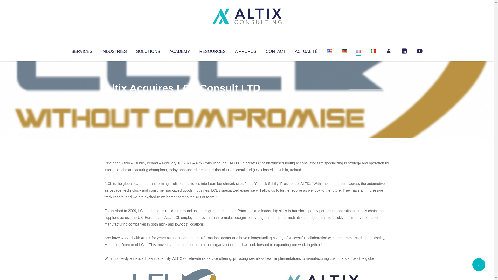 Image resolution: width=498 pixels, height=280 pixels. What do you see at coordinates (212, 50) in the screenshot?
I see `RESOURCES` at bounding box center [212, 50].